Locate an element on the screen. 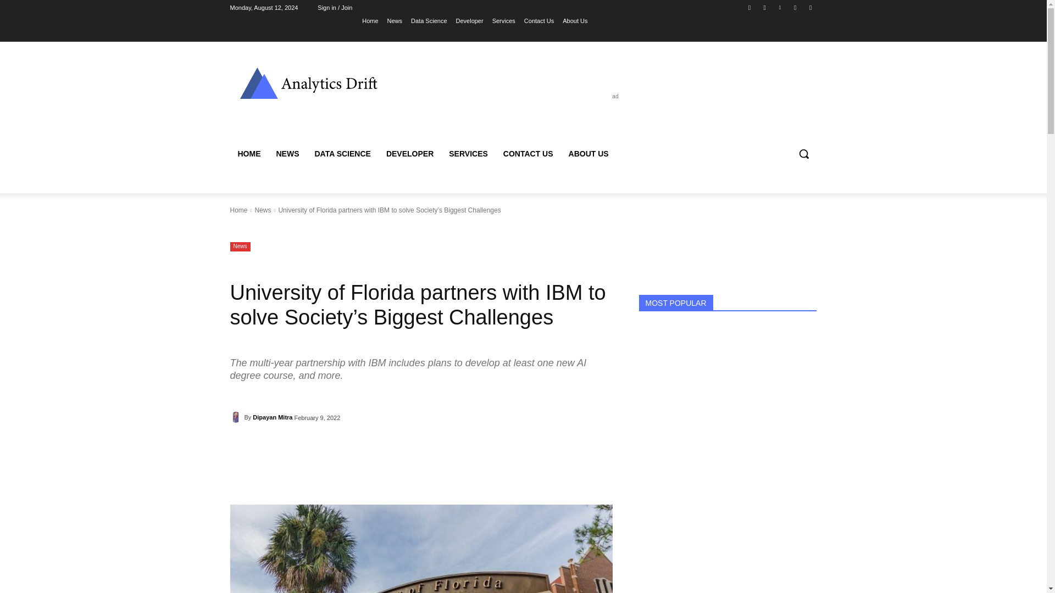 This screenshot has height=593, width=1055. SERVICES is located at coordinates (468, 153).